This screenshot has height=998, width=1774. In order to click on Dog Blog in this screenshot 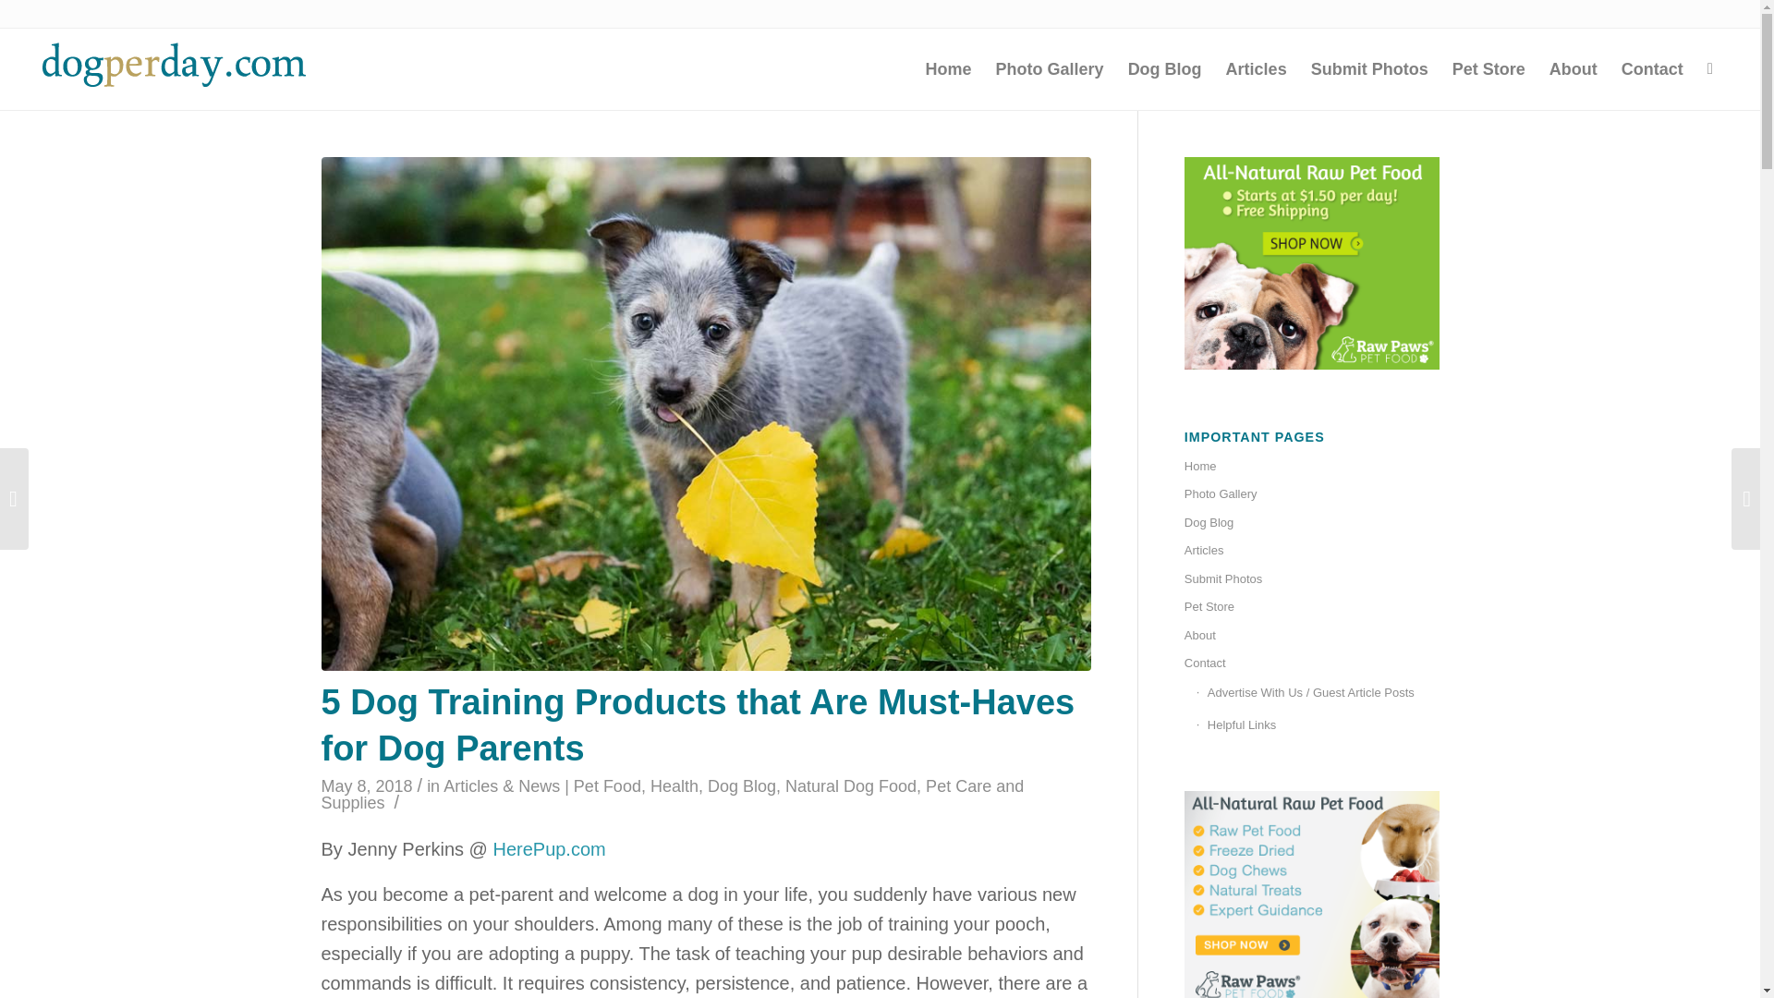, I will do `click(1312, 523)`.